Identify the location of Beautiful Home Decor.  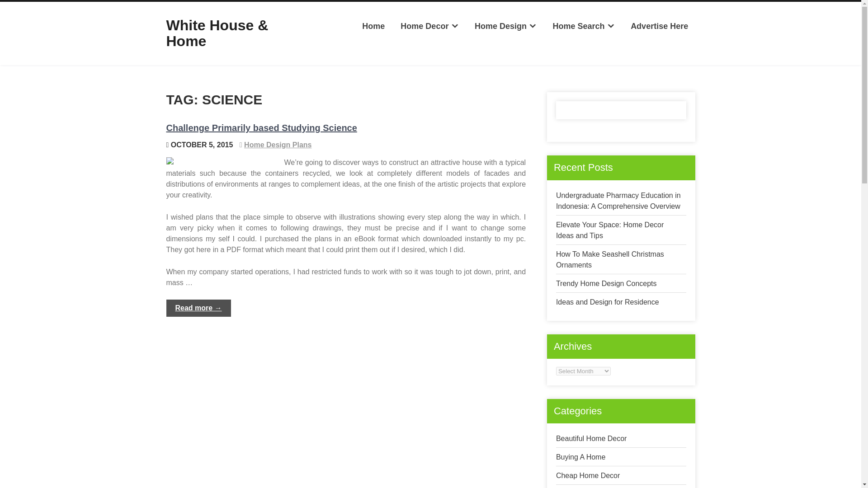
(591, 438).